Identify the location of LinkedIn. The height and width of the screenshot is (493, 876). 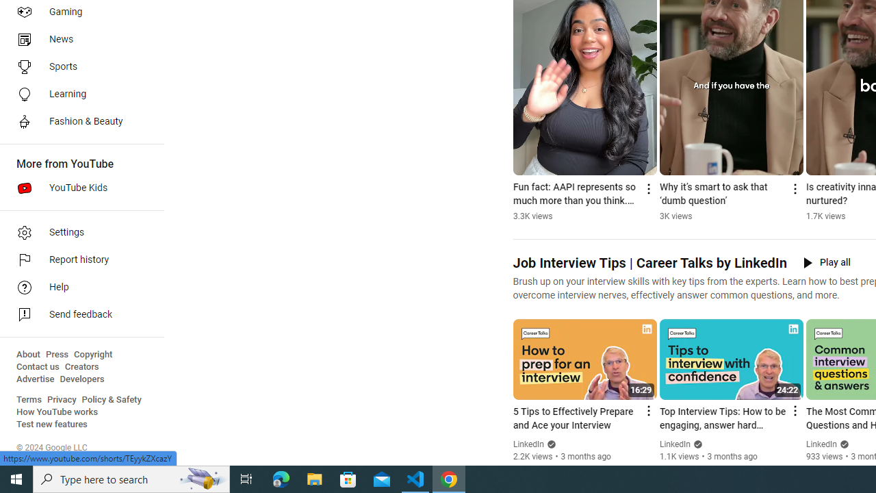
(821, 444).